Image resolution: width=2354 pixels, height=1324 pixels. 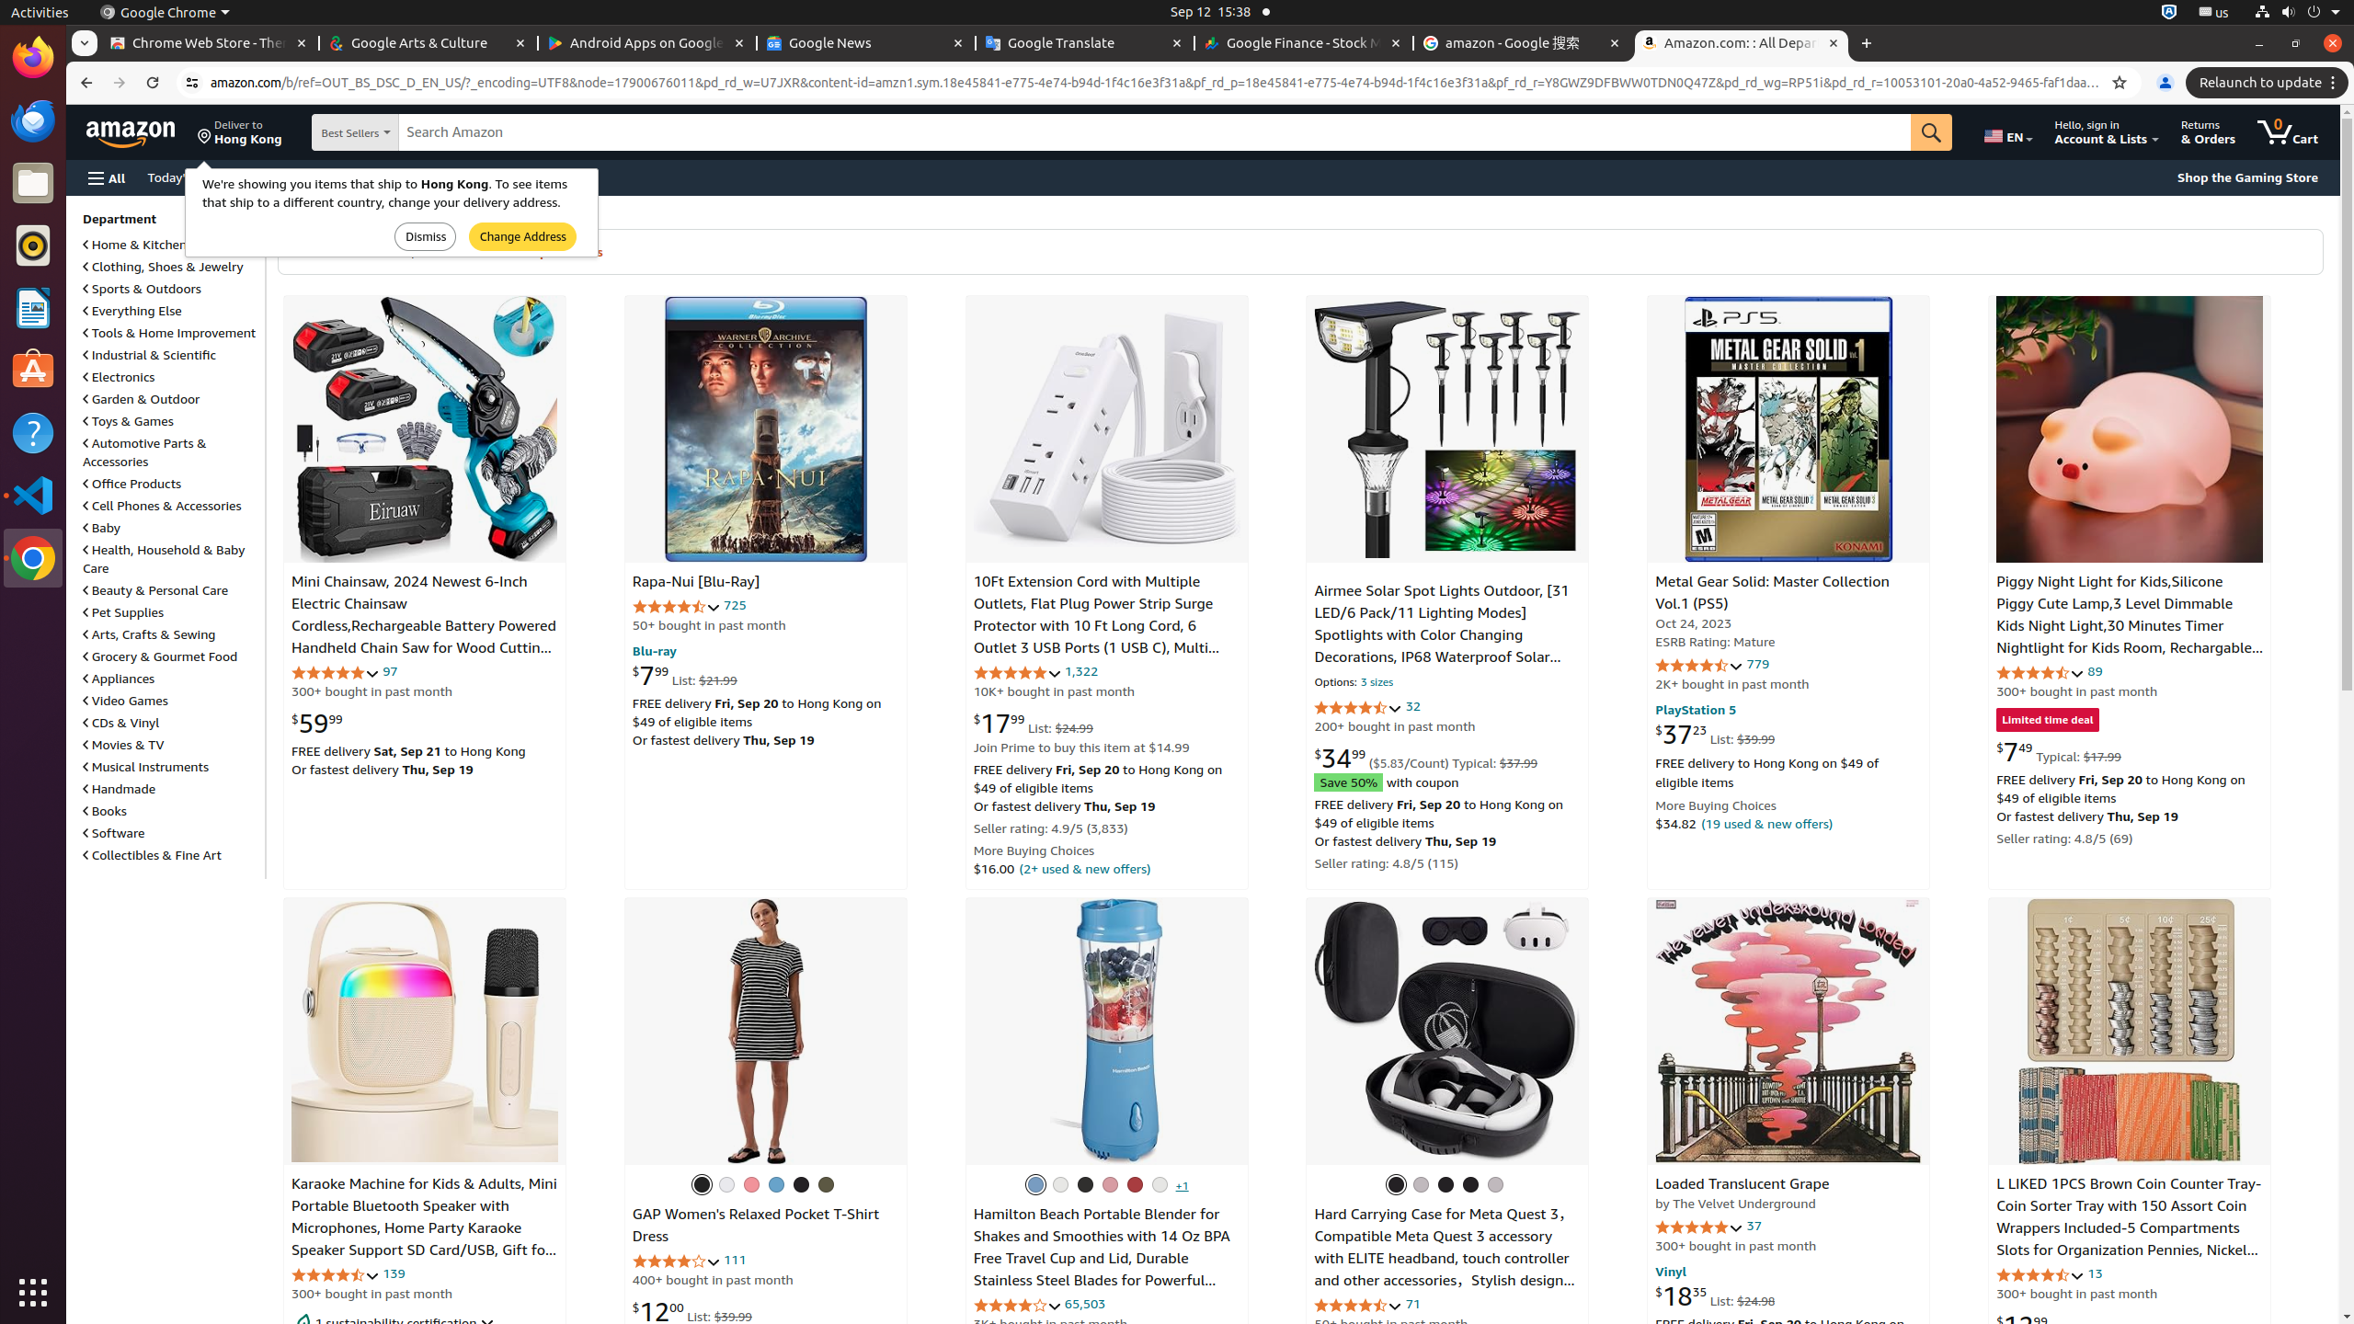 What do you see at coordinates (33, 558) in the screenshot?
I see `Google Chrome` at bounding box center [33, 558].